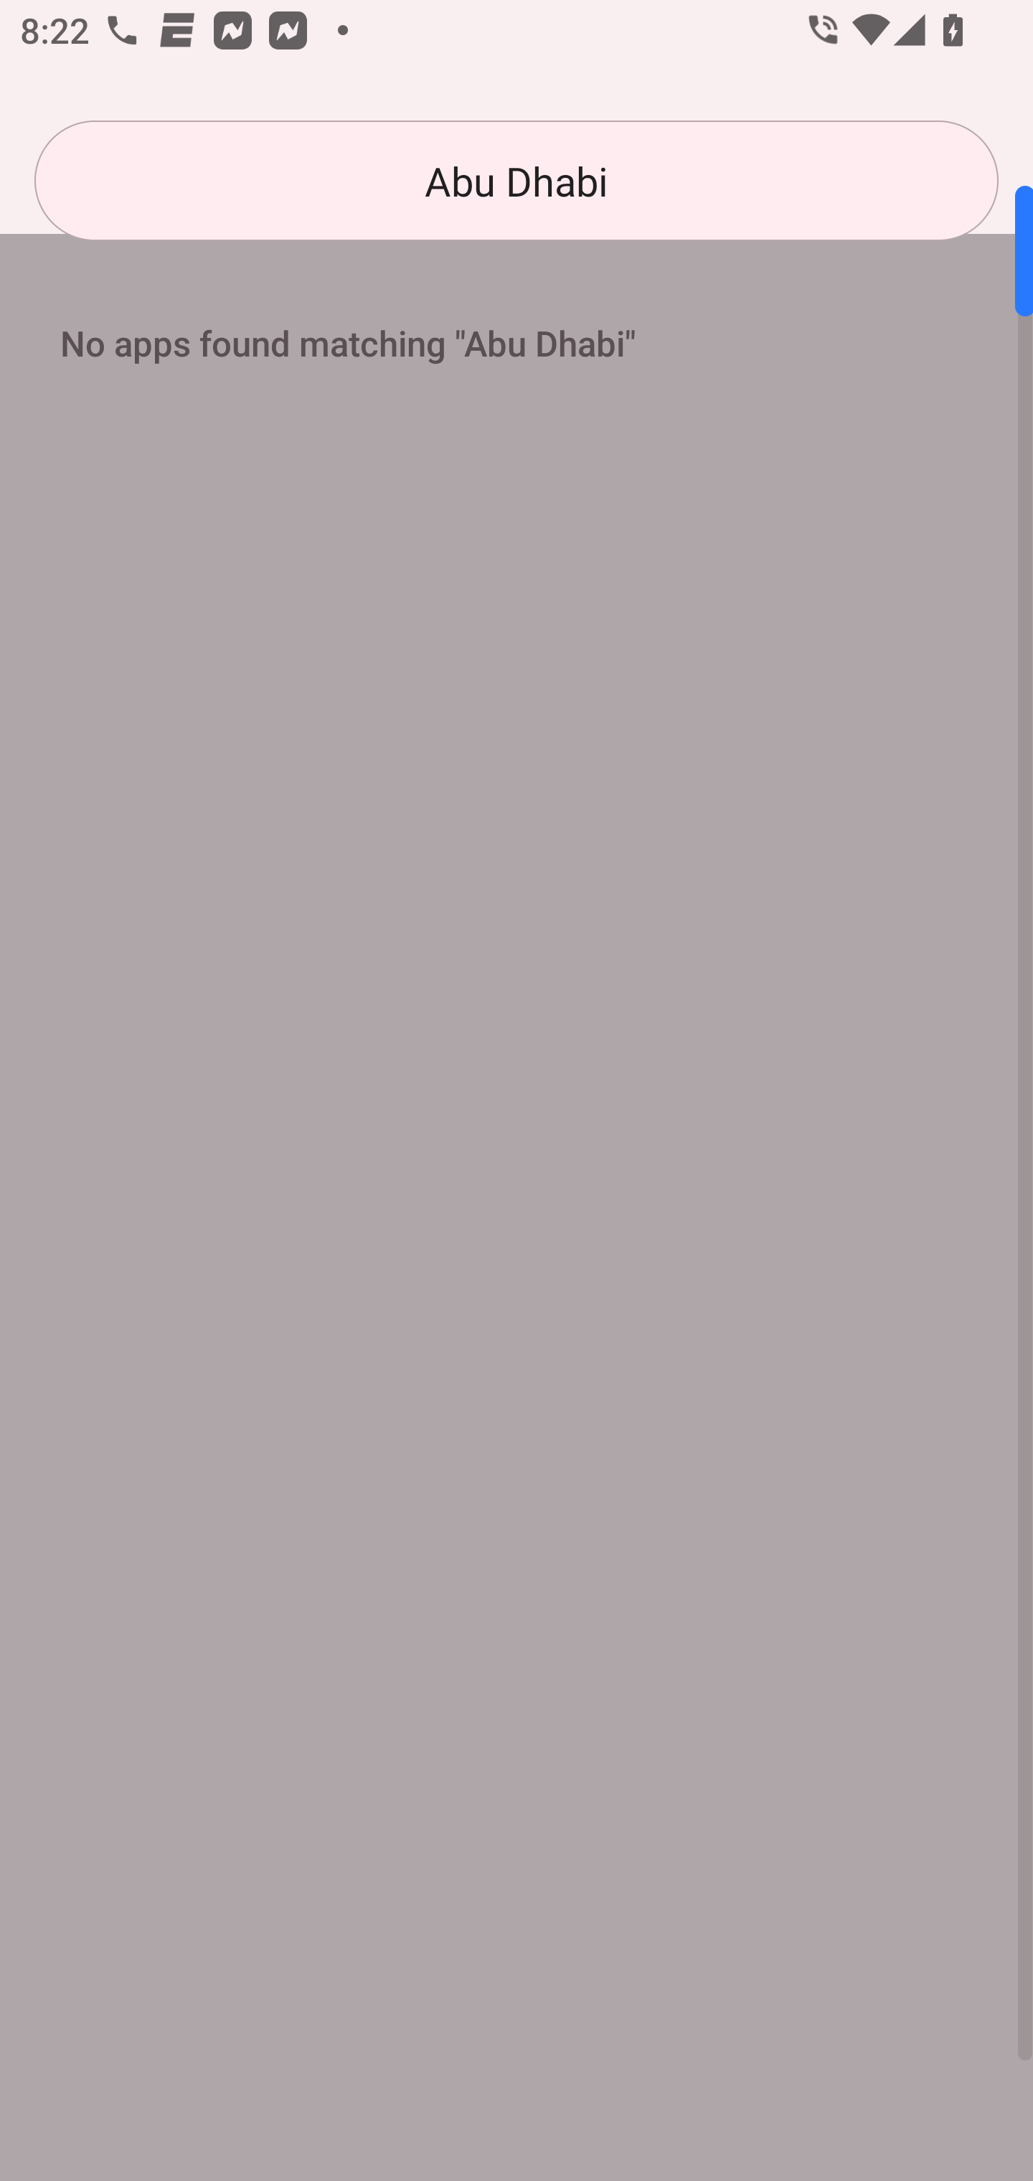 The image size is (1033, 2181). I want to click on Abu Dhabi, so click(516, 181).